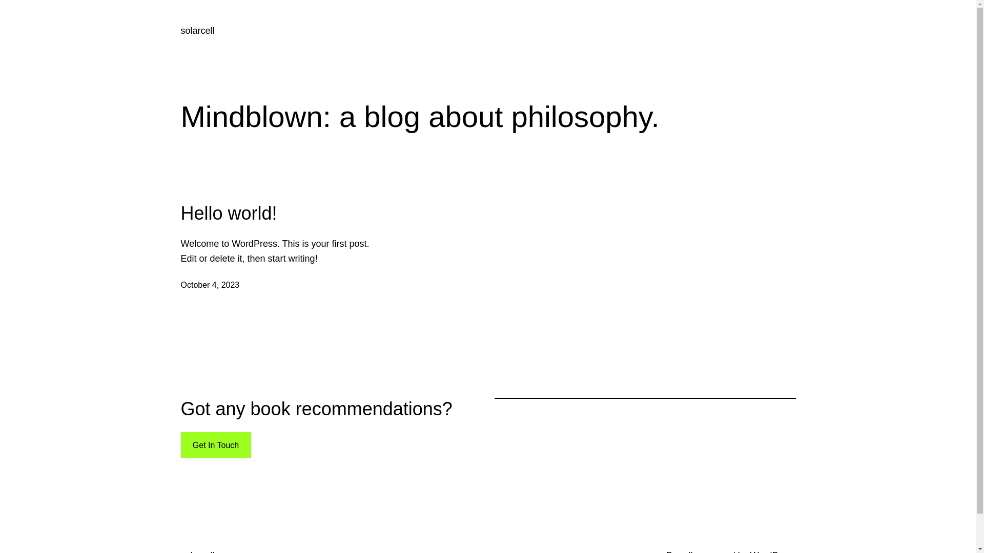 Image resolution: width=984 pixels, height=553 pixels. What do you see at coordinates (215, 445) in the screenshot?
I see `Get In Touch` at bounding box center [215, 445].